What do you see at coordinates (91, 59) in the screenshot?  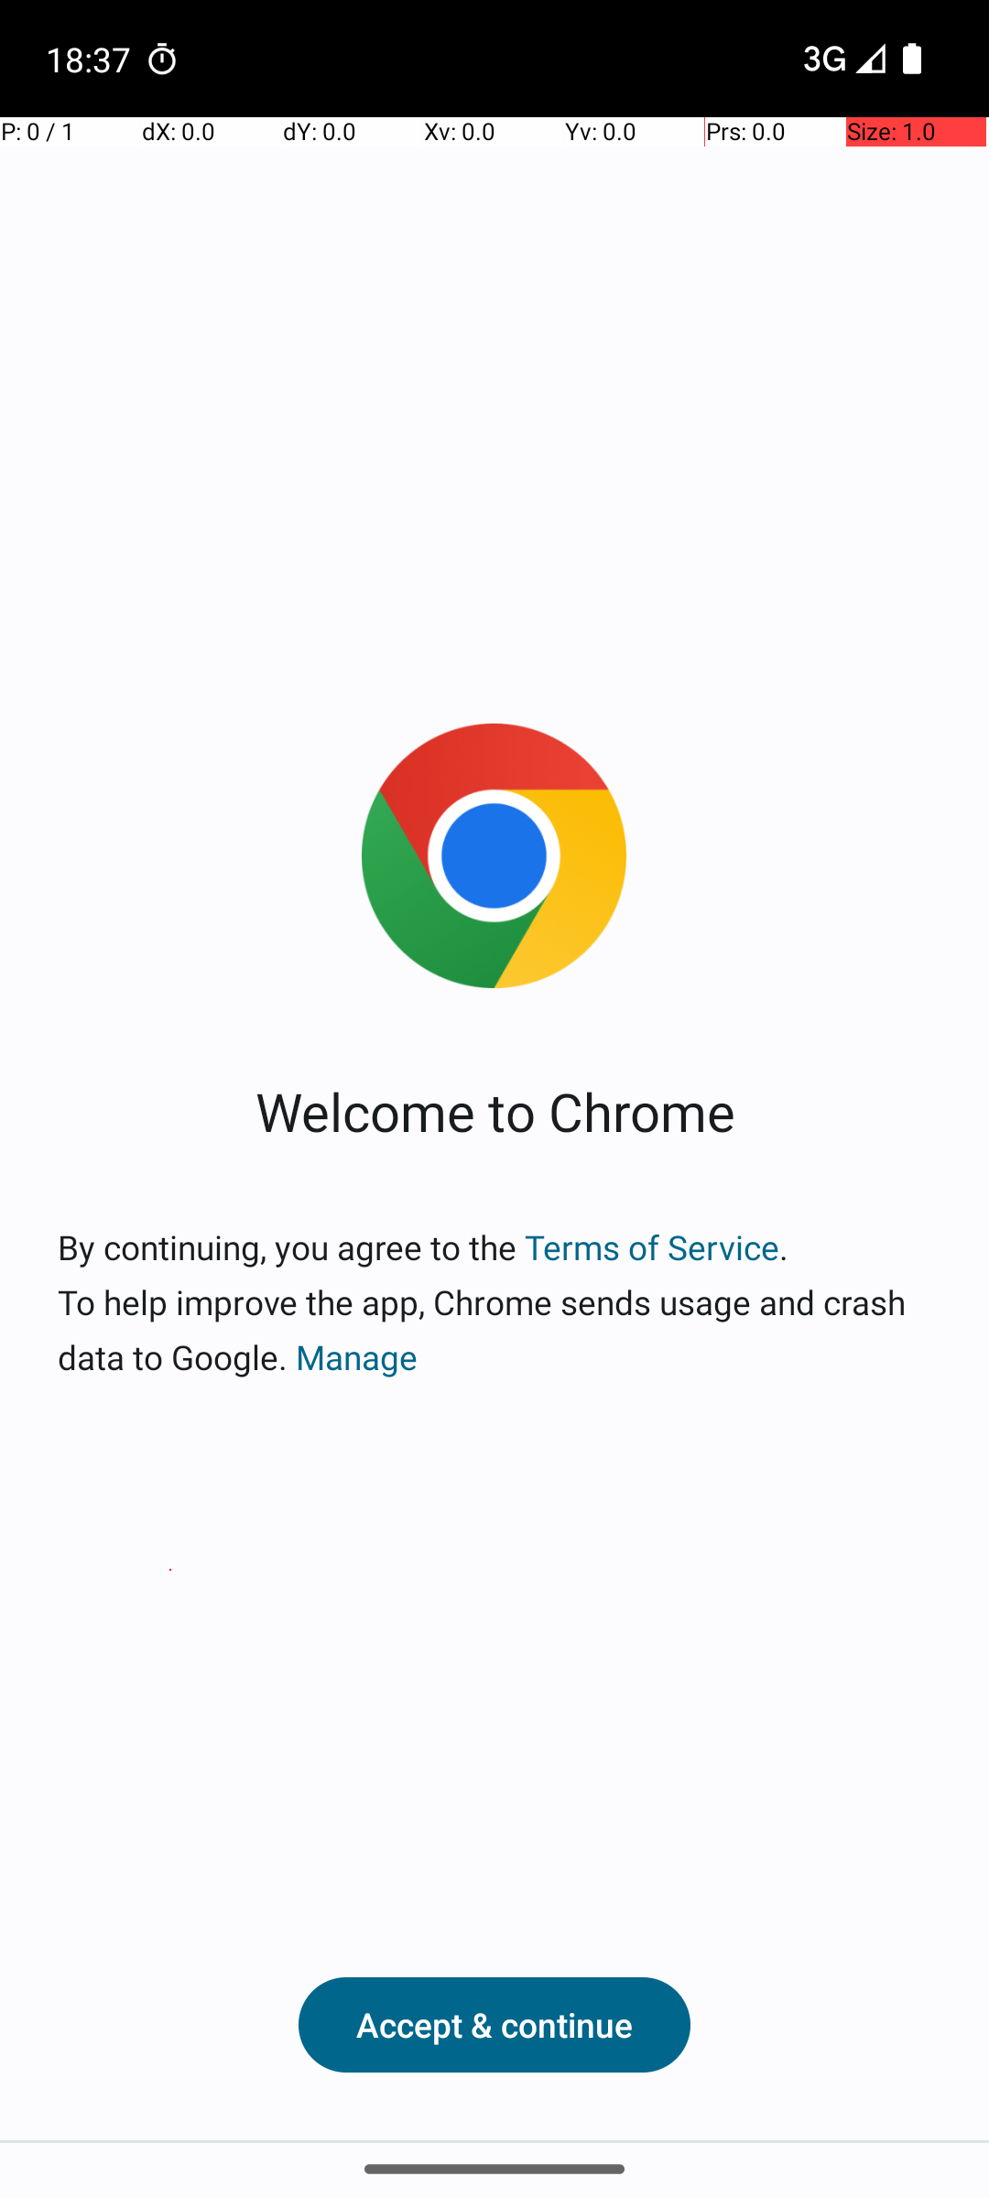 I see `18:37` at bounding box center [91, 59].